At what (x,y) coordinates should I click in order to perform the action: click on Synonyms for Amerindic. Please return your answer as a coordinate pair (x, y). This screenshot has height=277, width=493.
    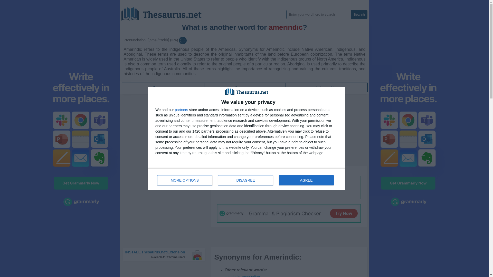
    Looking at the image, I should click on (244, 87).